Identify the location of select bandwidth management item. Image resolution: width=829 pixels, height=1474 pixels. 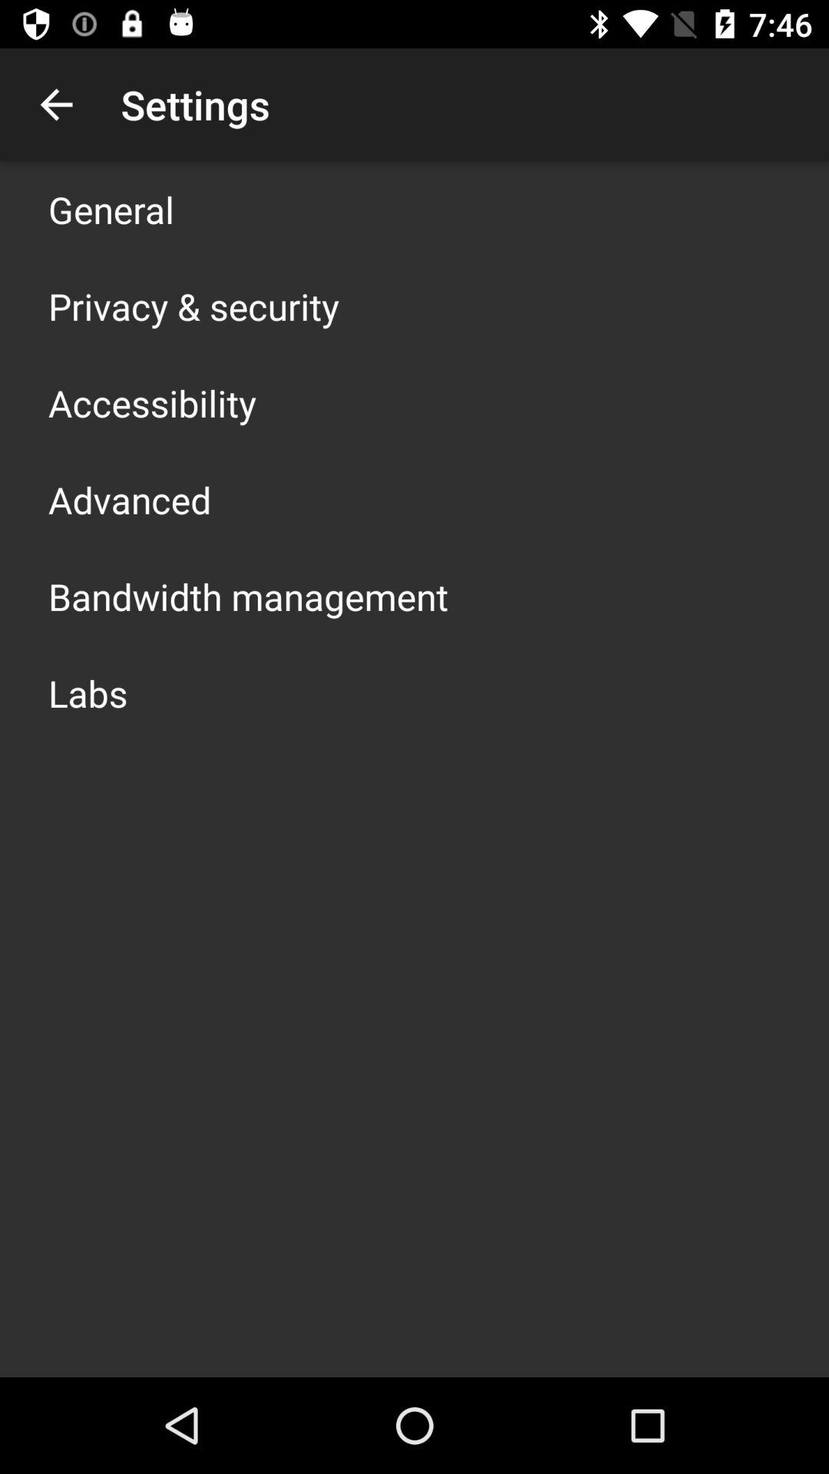
(249, 596).